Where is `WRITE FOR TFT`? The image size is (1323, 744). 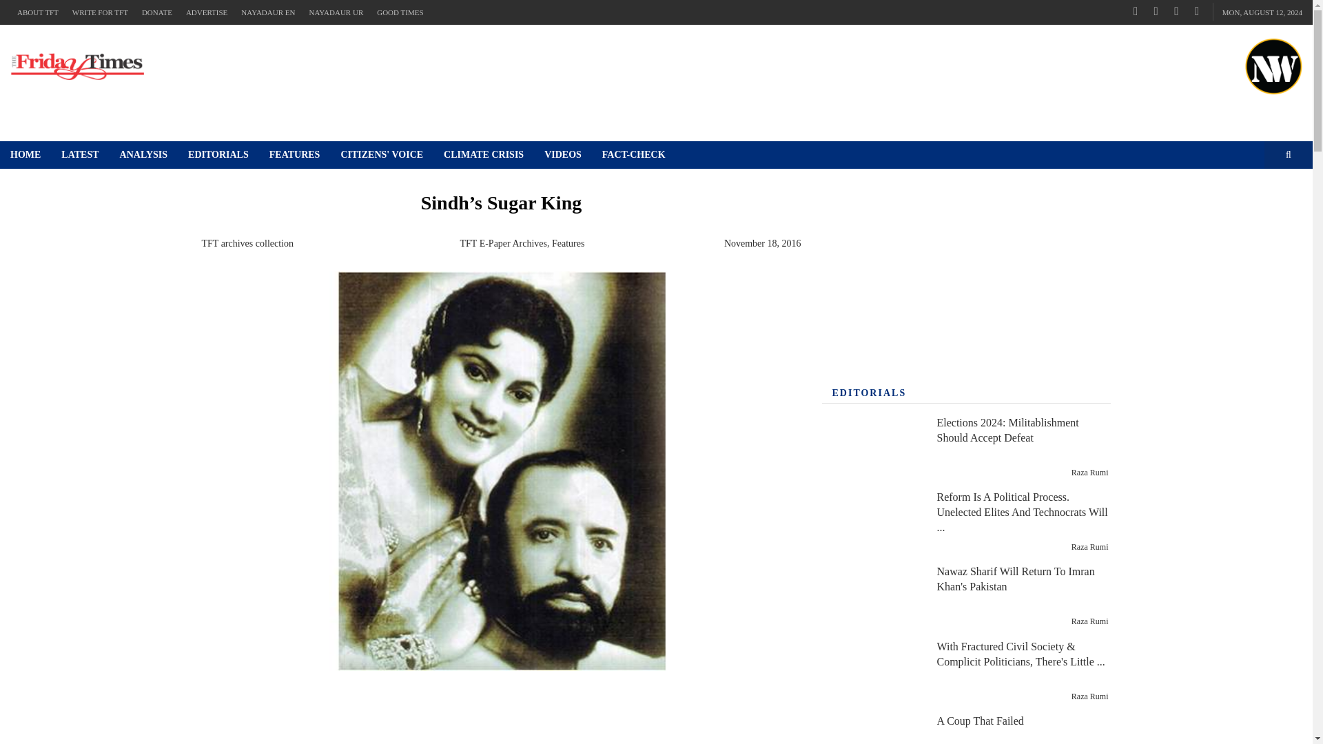 WRITE FOR TFT is located at coordinates (99, 12).